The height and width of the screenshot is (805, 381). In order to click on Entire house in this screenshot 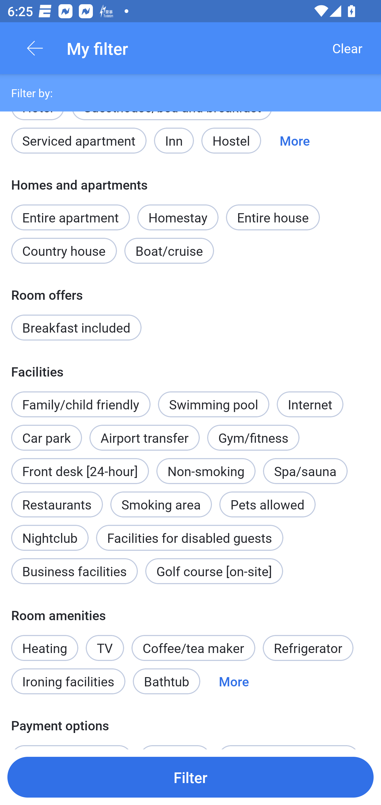, I will do `click(273, 217)`.